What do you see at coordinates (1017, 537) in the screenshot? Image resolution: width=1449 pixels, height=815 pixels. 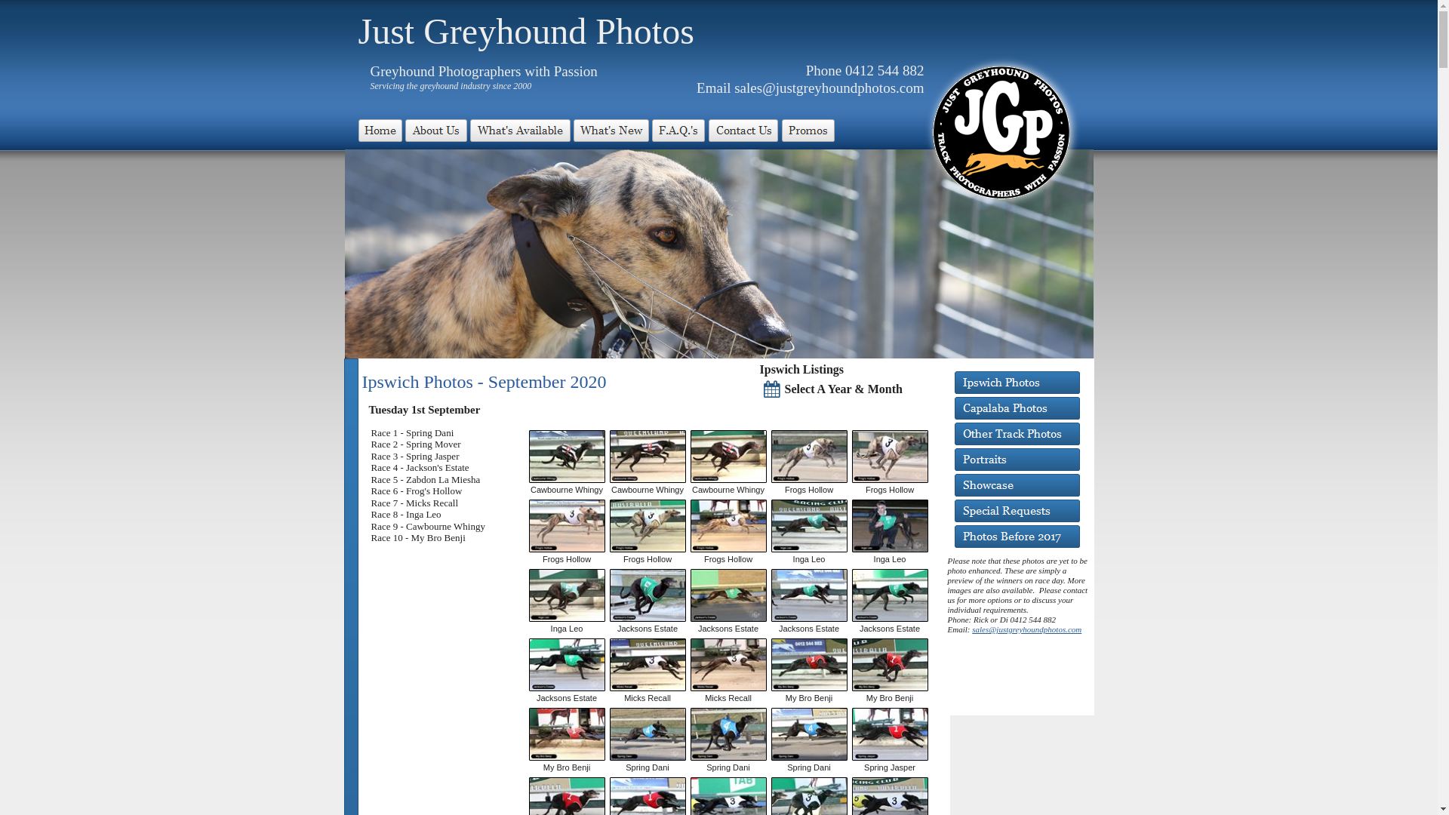 I see `Photos Before 2017` at bounding box center [1017, 537].